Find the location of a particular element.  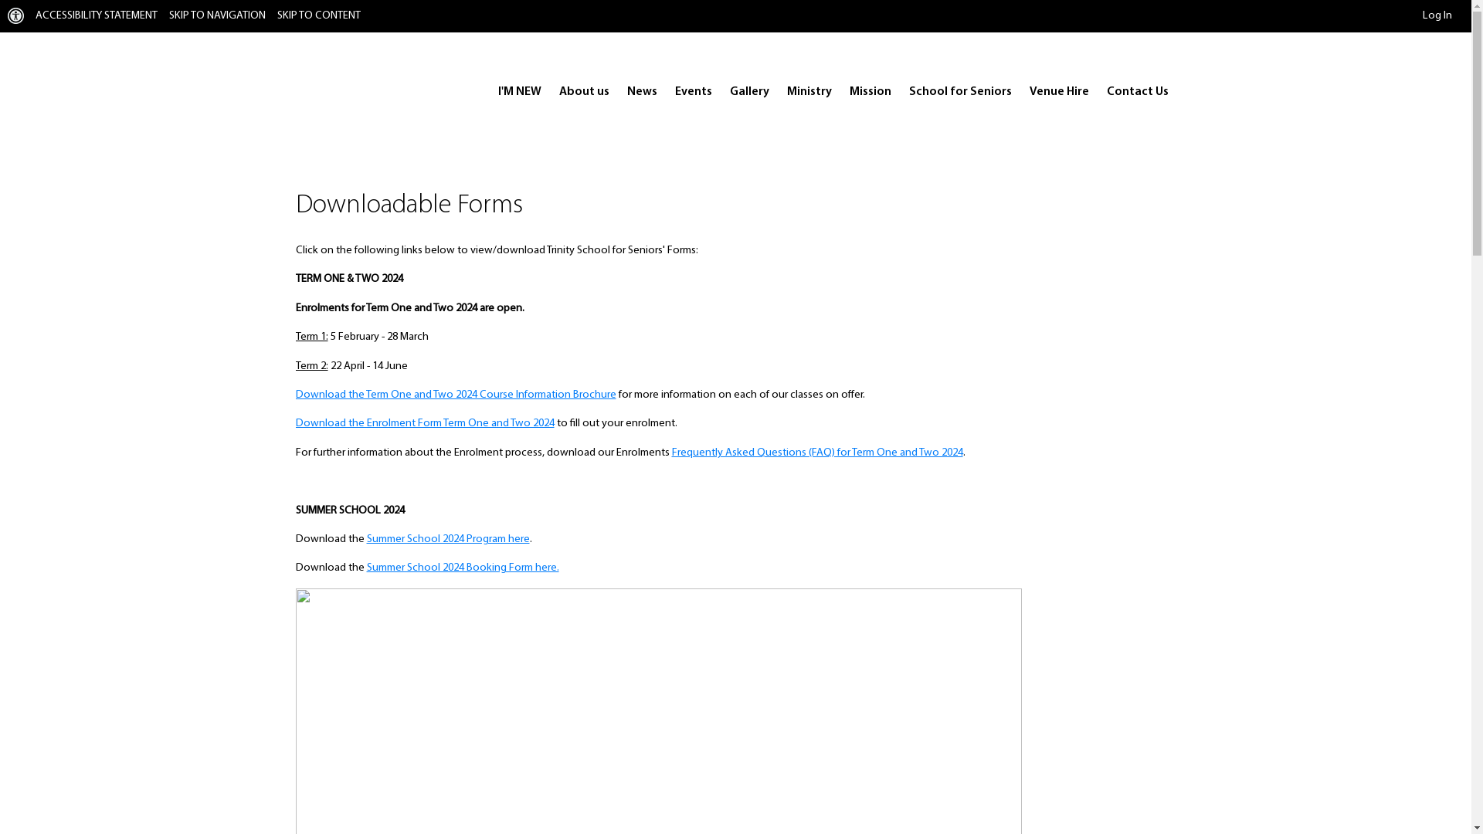

ACCESSIBILITY STATEMENT is located at coordinates (97, 15).